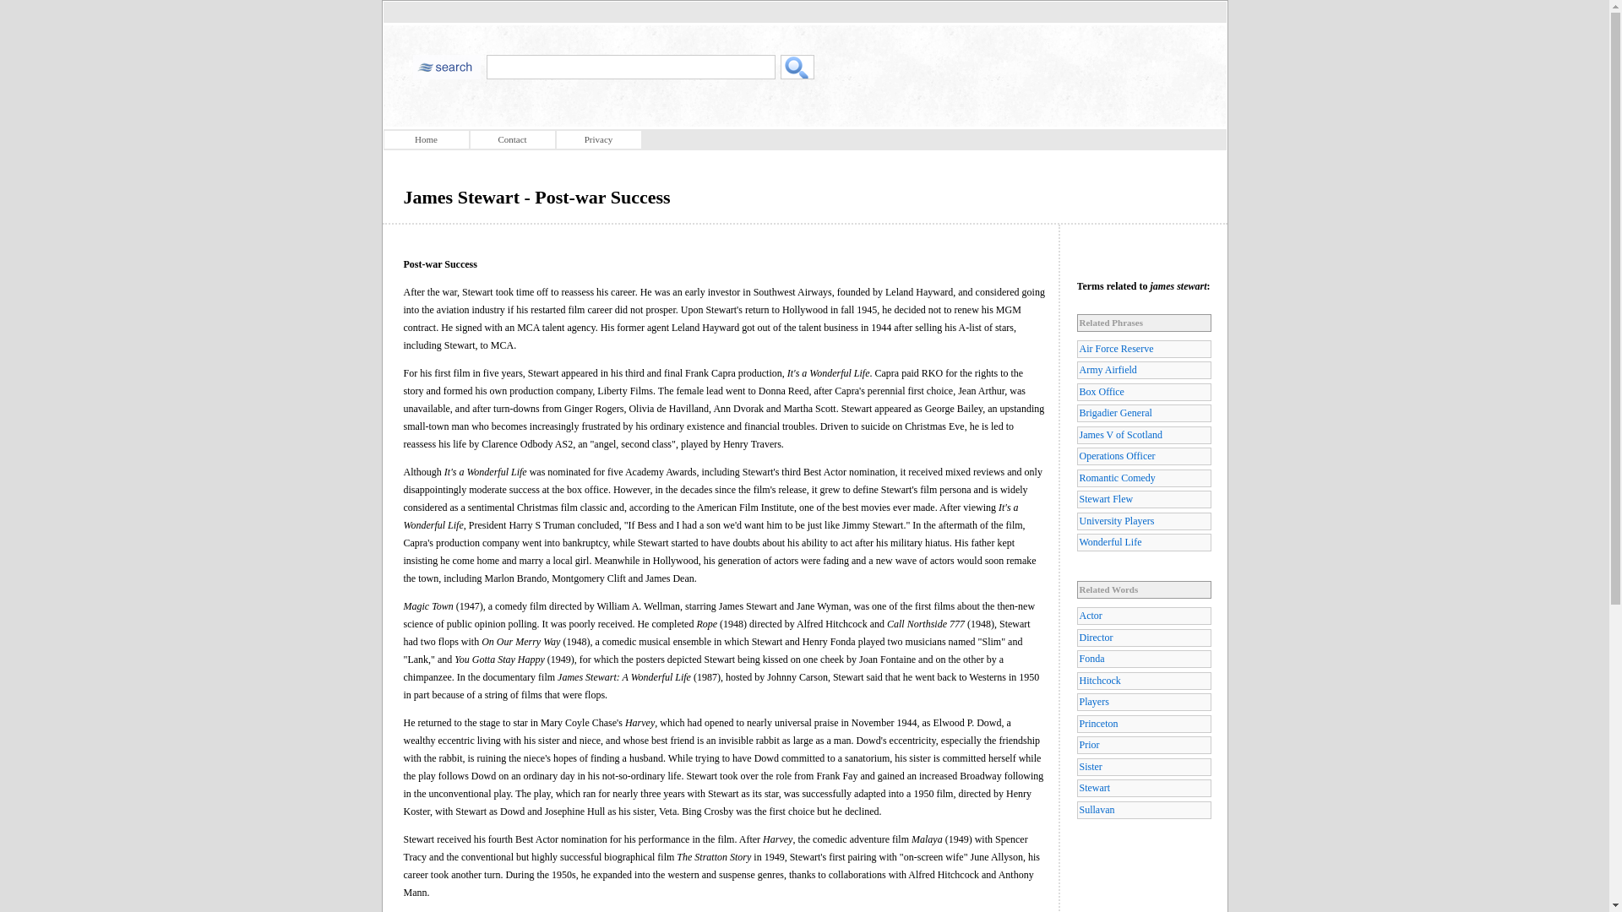 This screenshot has width=1622, height=912. Describe the element at coordinates (1143, 745) in the screenshot. I see `Prior` at that location.